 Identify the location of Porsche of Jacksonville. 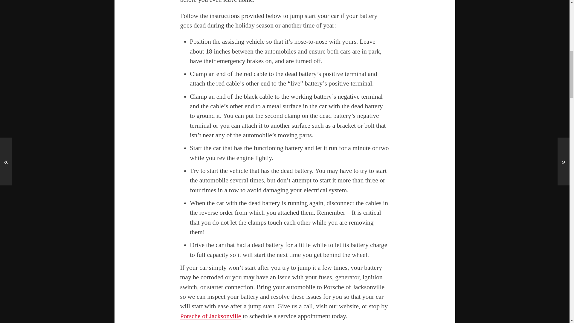
(210, 316).